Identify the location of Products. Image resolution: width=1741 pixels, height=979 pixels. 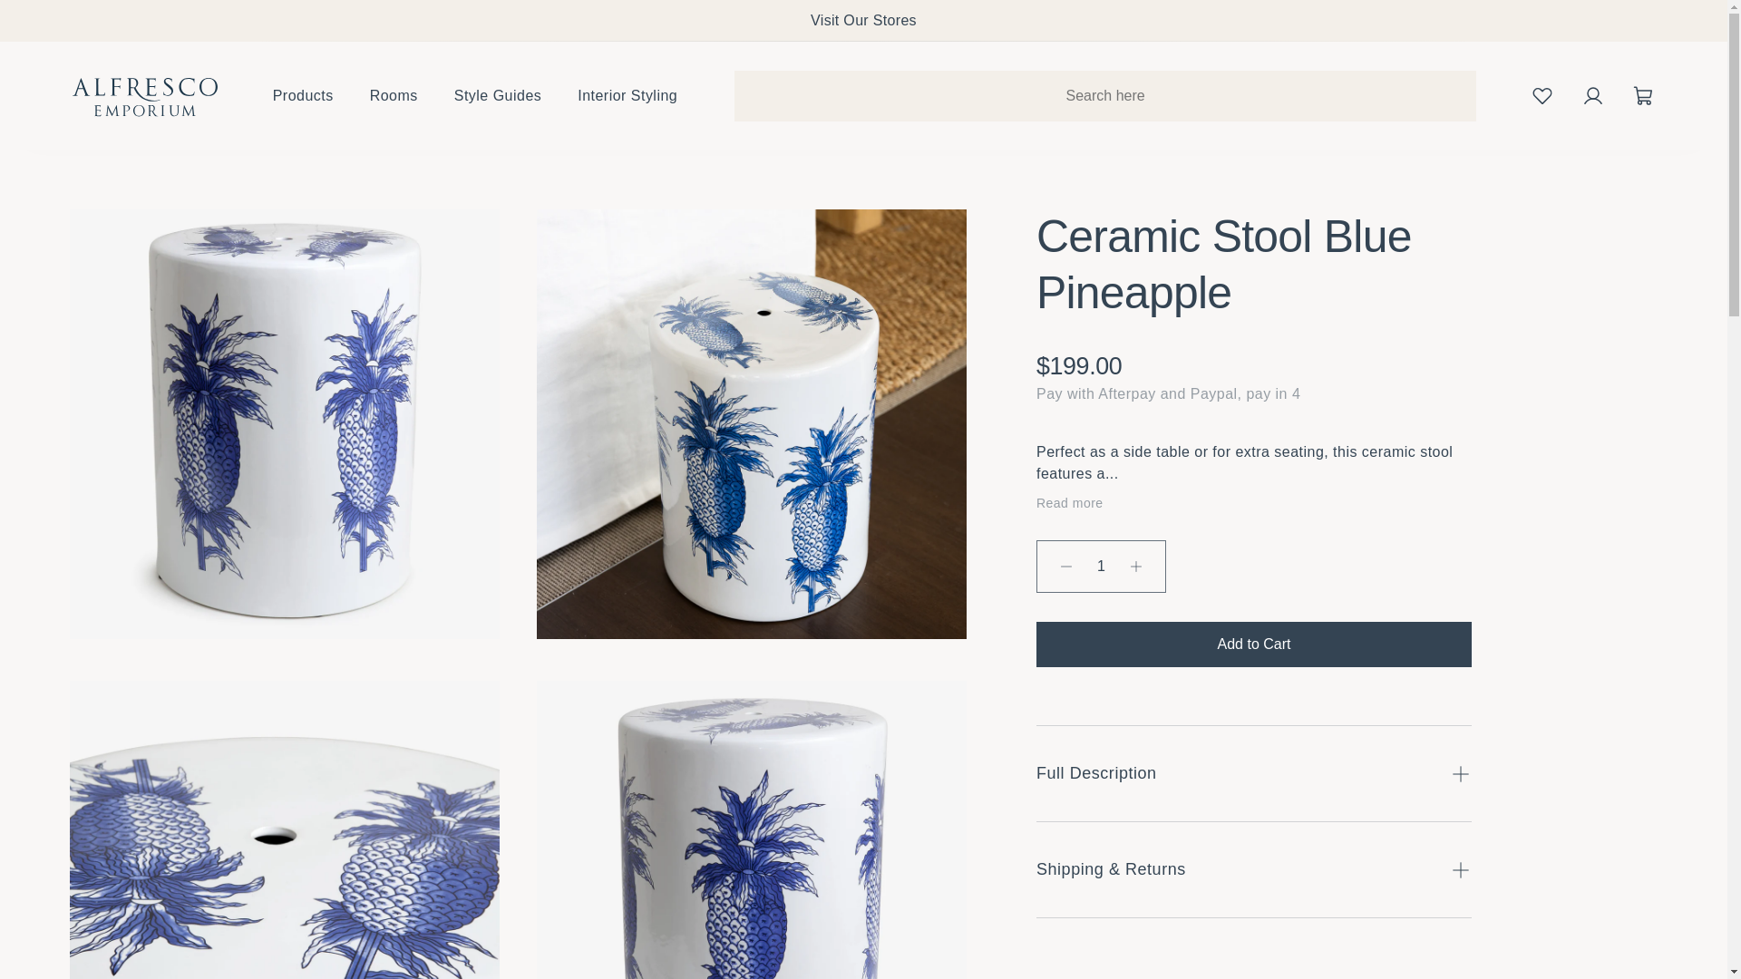
(303, 96).